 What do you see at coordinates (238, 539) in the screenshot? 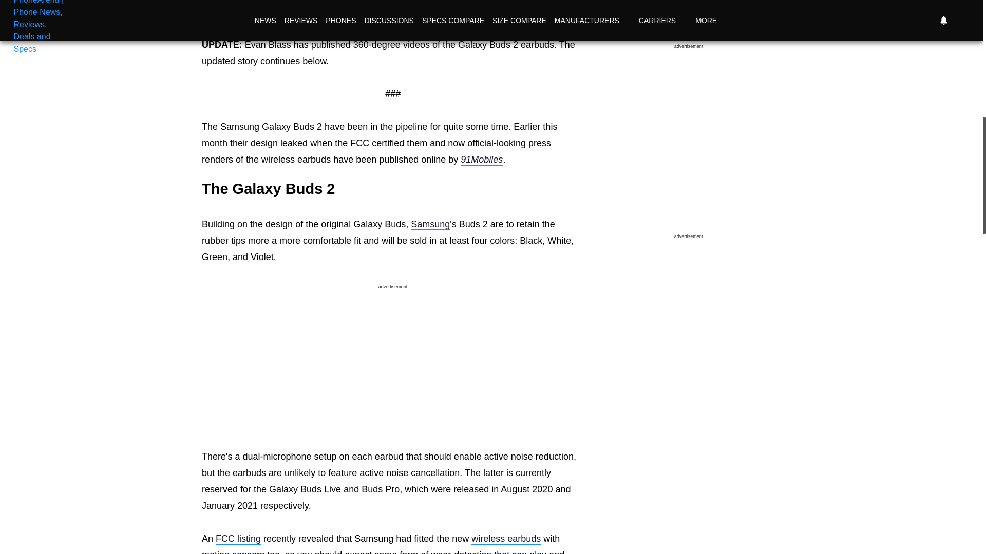
I see `Samsung Galaxy Buds 2 design and specs leak via FCC listing` at bounding box center [238, 539].